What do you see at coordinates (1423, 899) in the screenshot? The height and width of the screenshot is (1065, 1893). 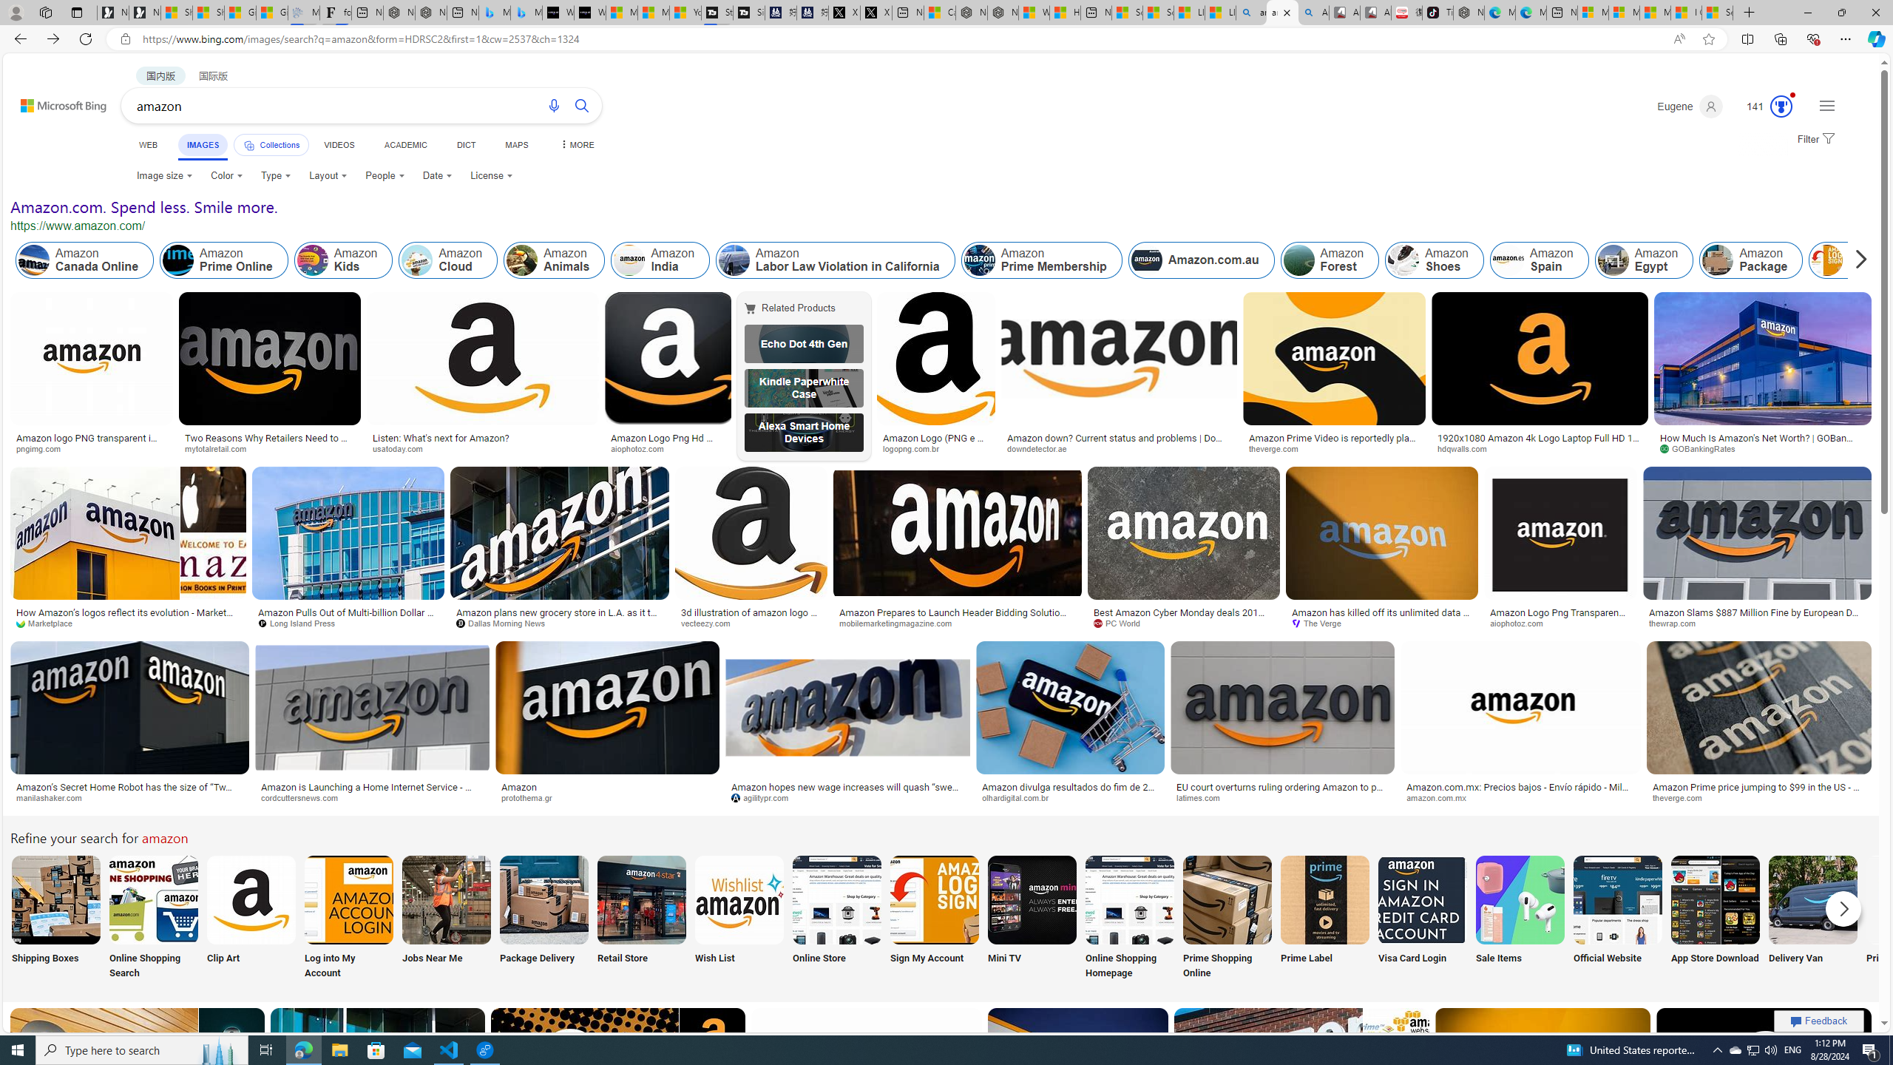 I see `Amazon Visa Card Login` at bounding box center [1423, 899].